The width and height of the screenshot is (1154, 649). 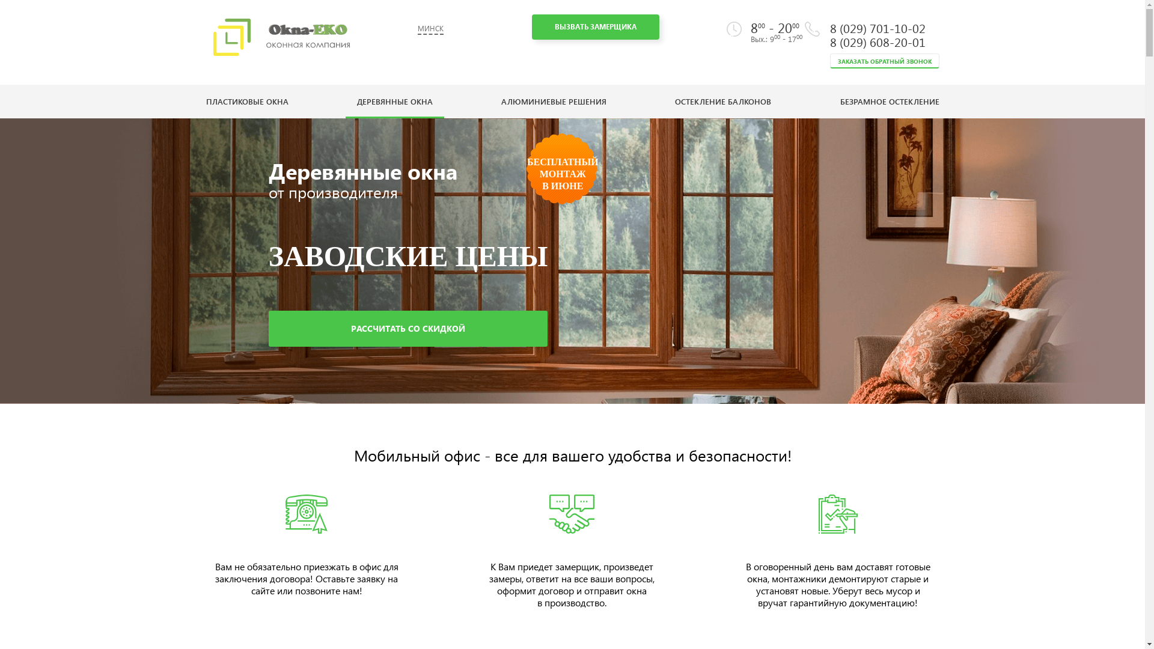 What do you see at coordinates (878, 41) in the screenshot?
I see `8 (029) 608-20-01` at bounding box center [878, 41].